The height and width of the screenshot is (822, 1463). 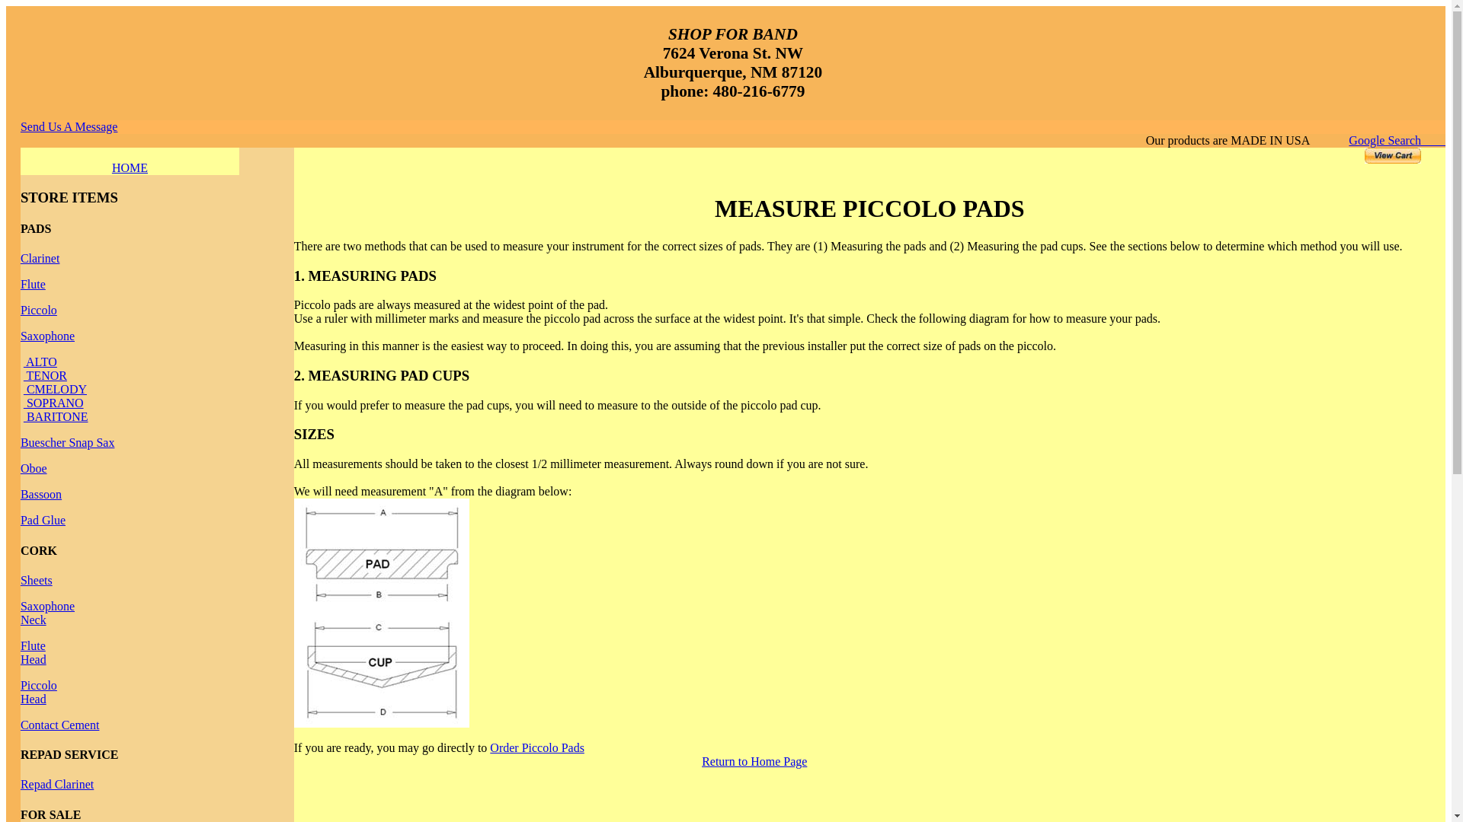 What do you see at coordinates (40, 361) in the screenshot?
I see `ALTO` at bounding box center [40, 361].